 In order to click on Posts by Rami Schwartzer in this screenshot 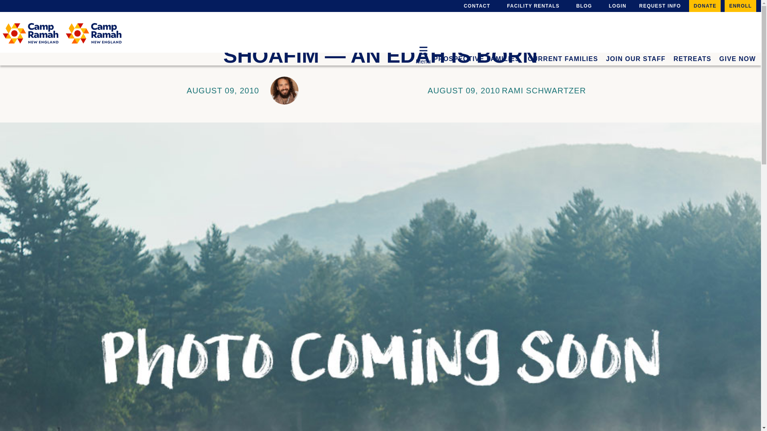, I will do `click(543, 90)`.